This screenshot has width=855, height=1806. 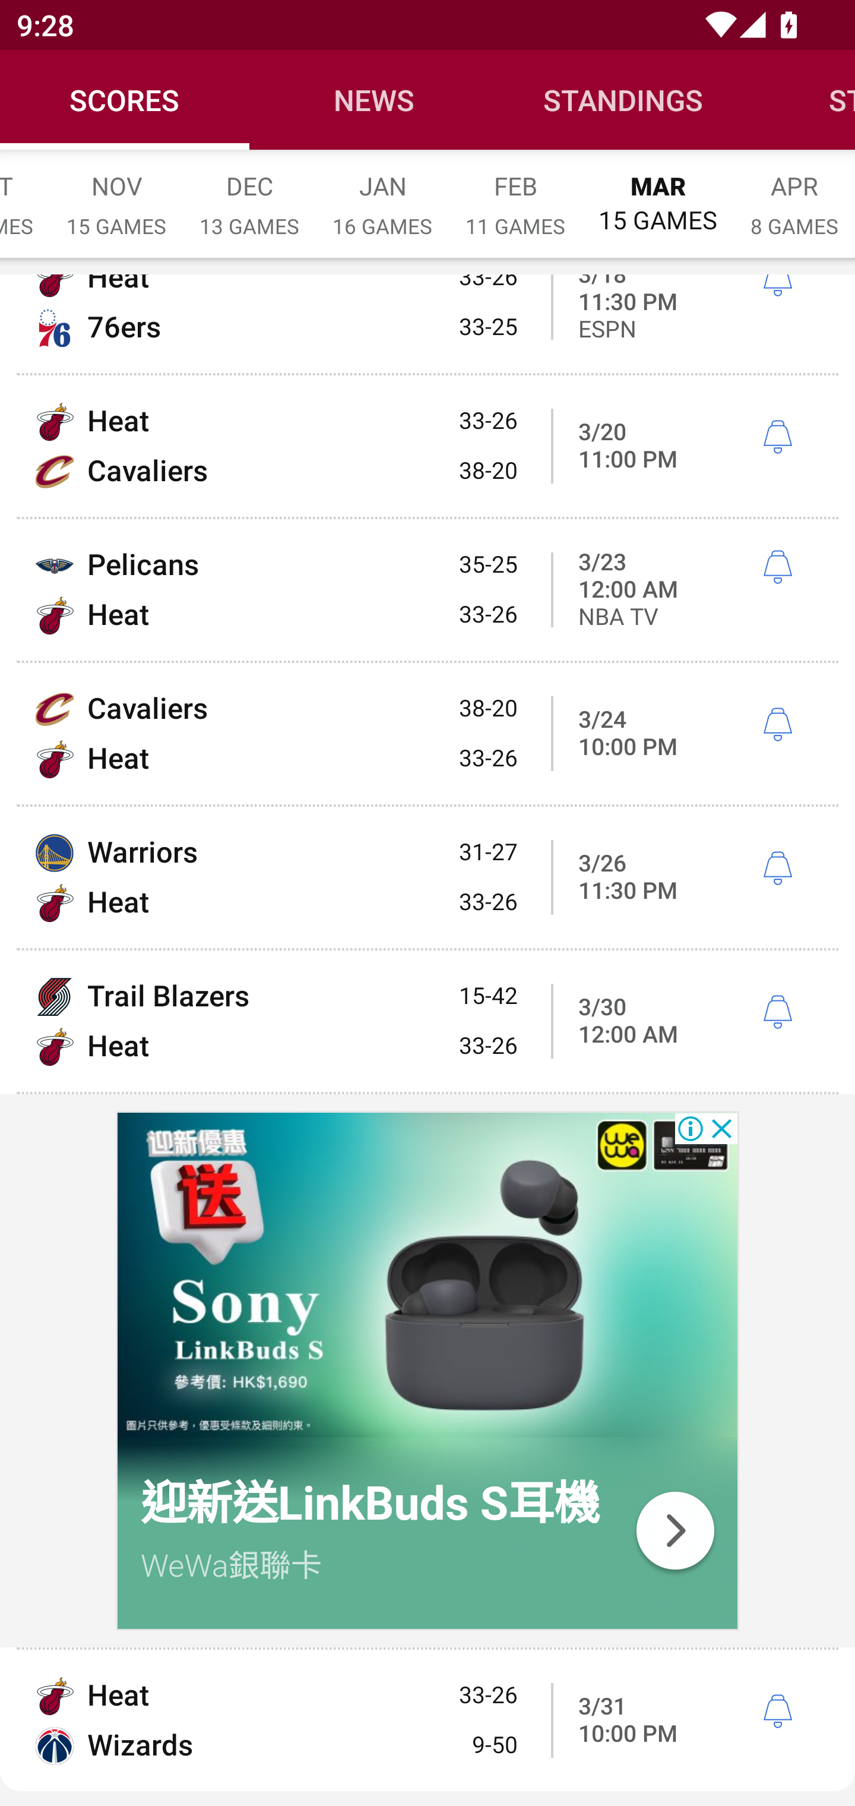 I want to click on Heat 33-26 Cavaliers 38-20 3/20 11:00 PM í, so click(x=427, y=446).